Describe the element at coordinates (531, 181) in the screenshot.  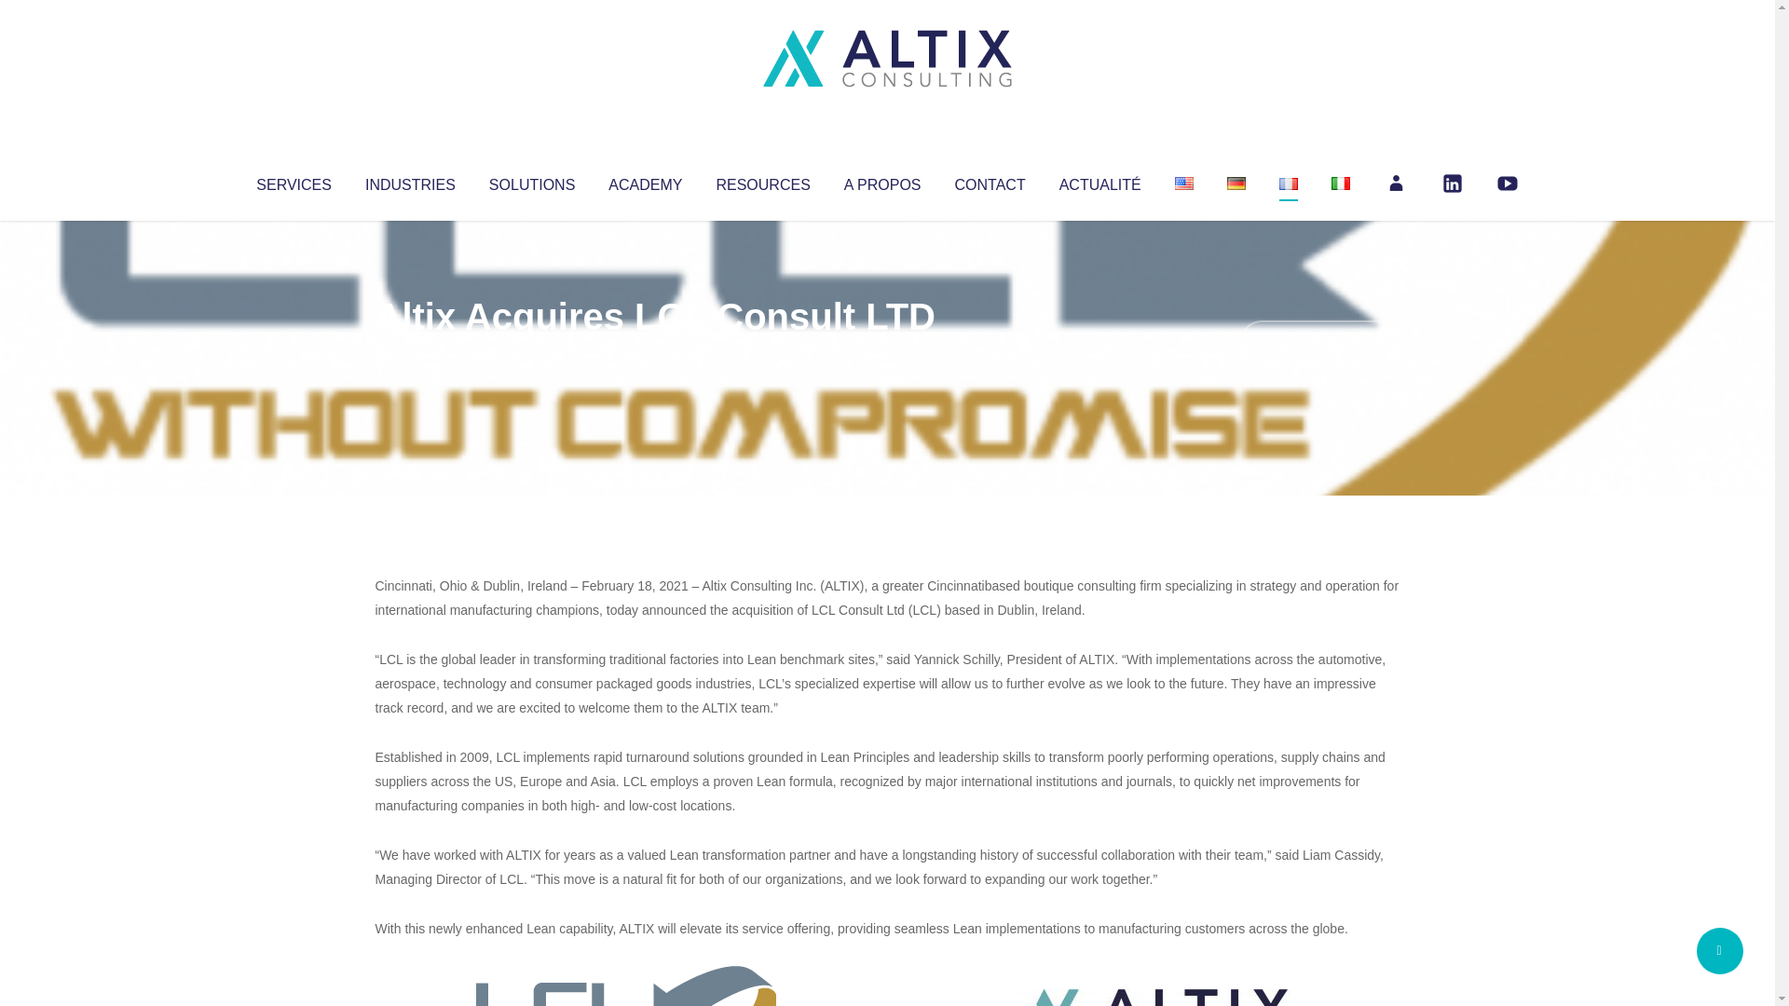
I see `SOLUTIONS` at that location.